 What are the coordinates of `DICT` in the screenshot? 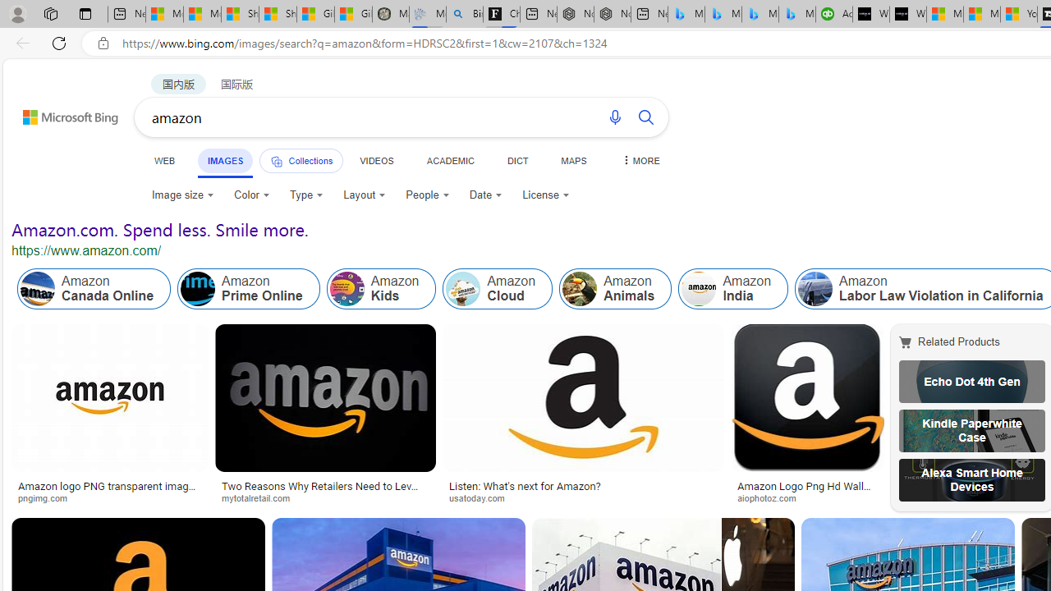 It's located at (517, 160).